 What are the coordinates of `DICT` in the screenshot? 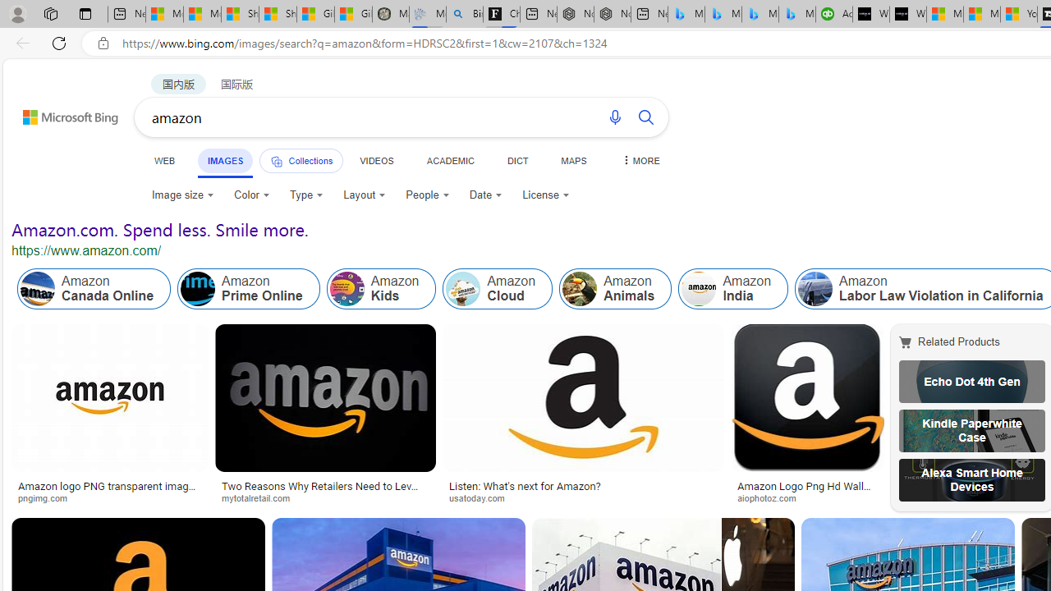 It's located at (517, 160).